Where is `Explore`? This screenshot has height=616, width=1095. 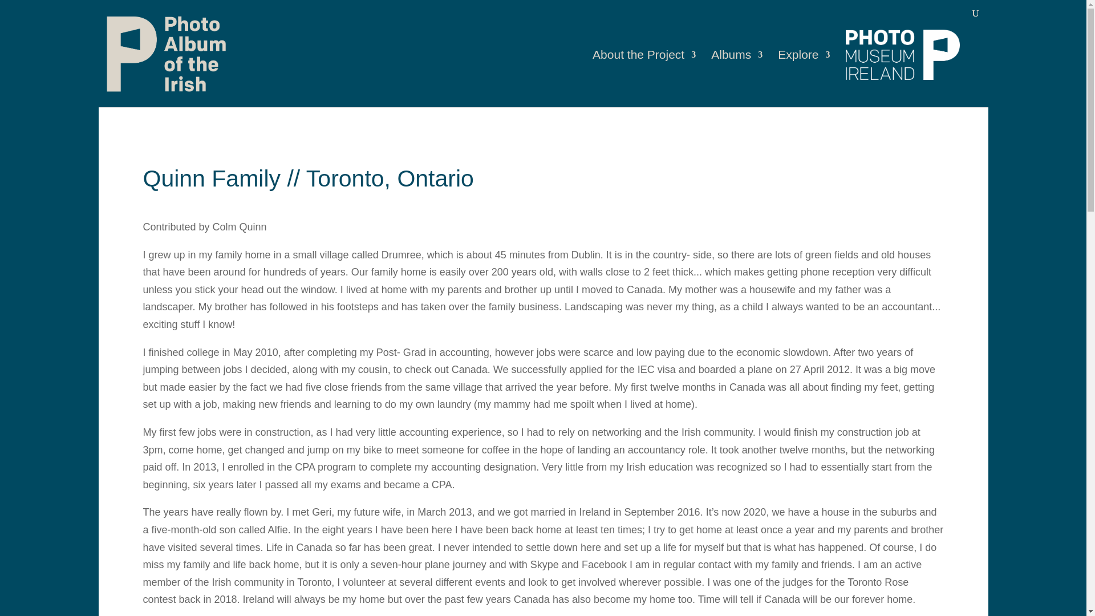 Explore is located at coordinates (804, 79).